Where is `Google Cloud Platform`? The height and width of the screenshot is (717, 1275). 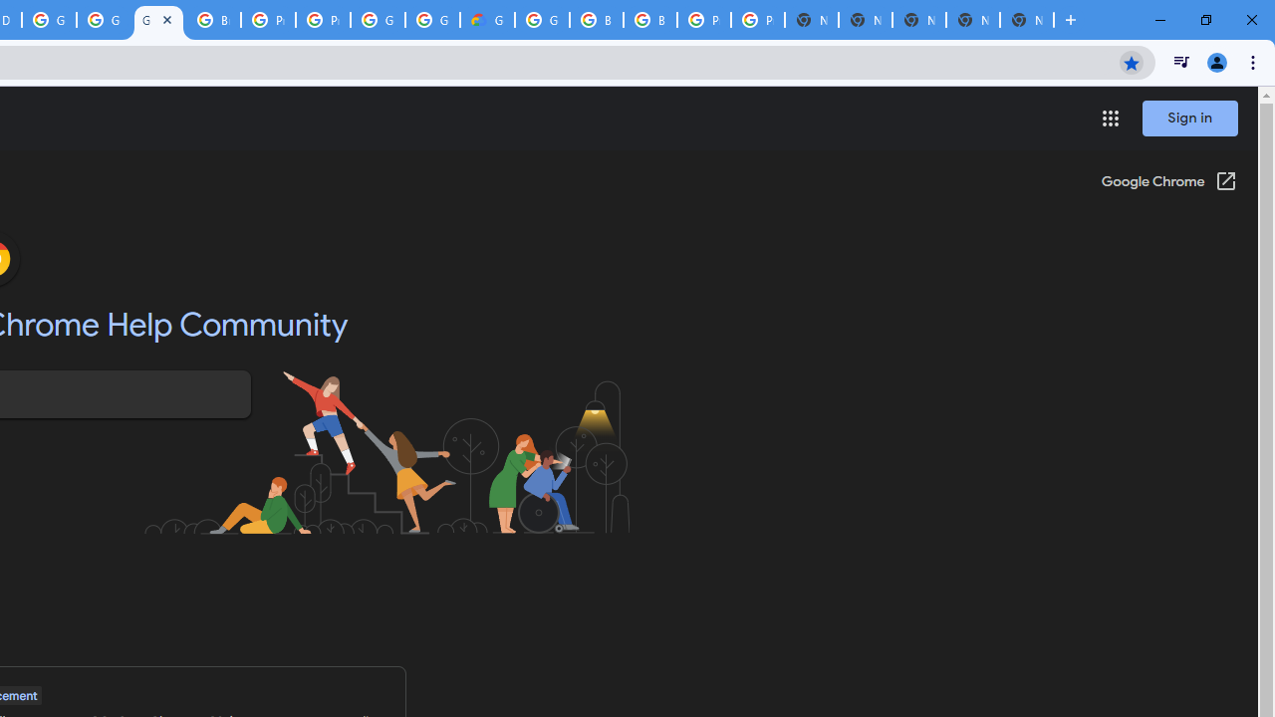 Google Cloud Platform is located at coordinates (432, 20).